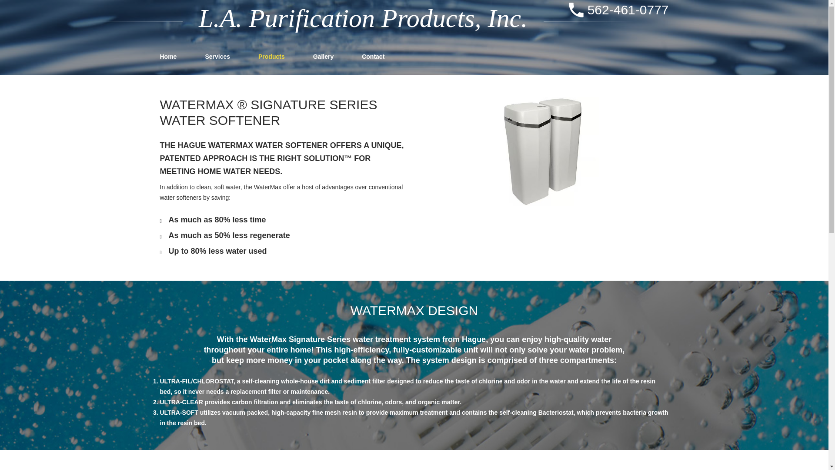 This screenshot has height=470, width=835. What do you see at coordinates (628, 10) in the screenshot?
I see `562-461-0777` at bounding box center [628, 10].